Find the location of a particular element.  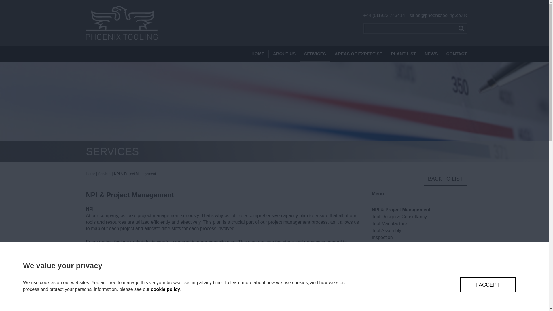

PLANT LIST is located at coordinates (403, 54).